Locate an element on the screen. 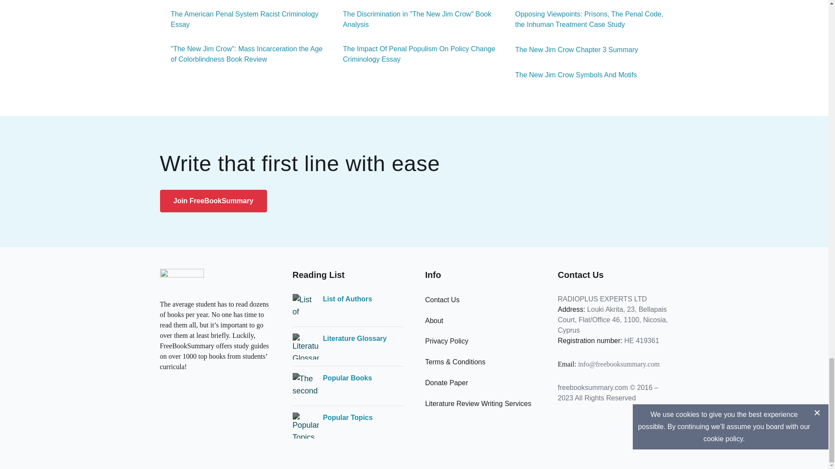  List of Authors is located at coordinates (347, 299).